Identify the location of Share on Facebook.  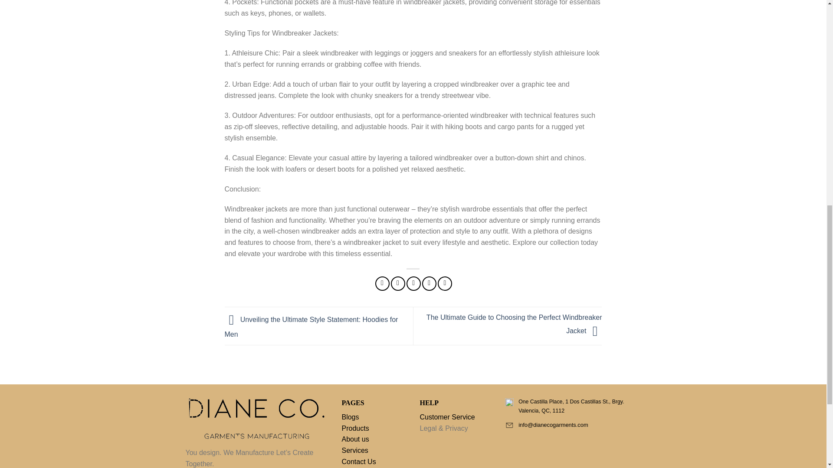
(383, 283).